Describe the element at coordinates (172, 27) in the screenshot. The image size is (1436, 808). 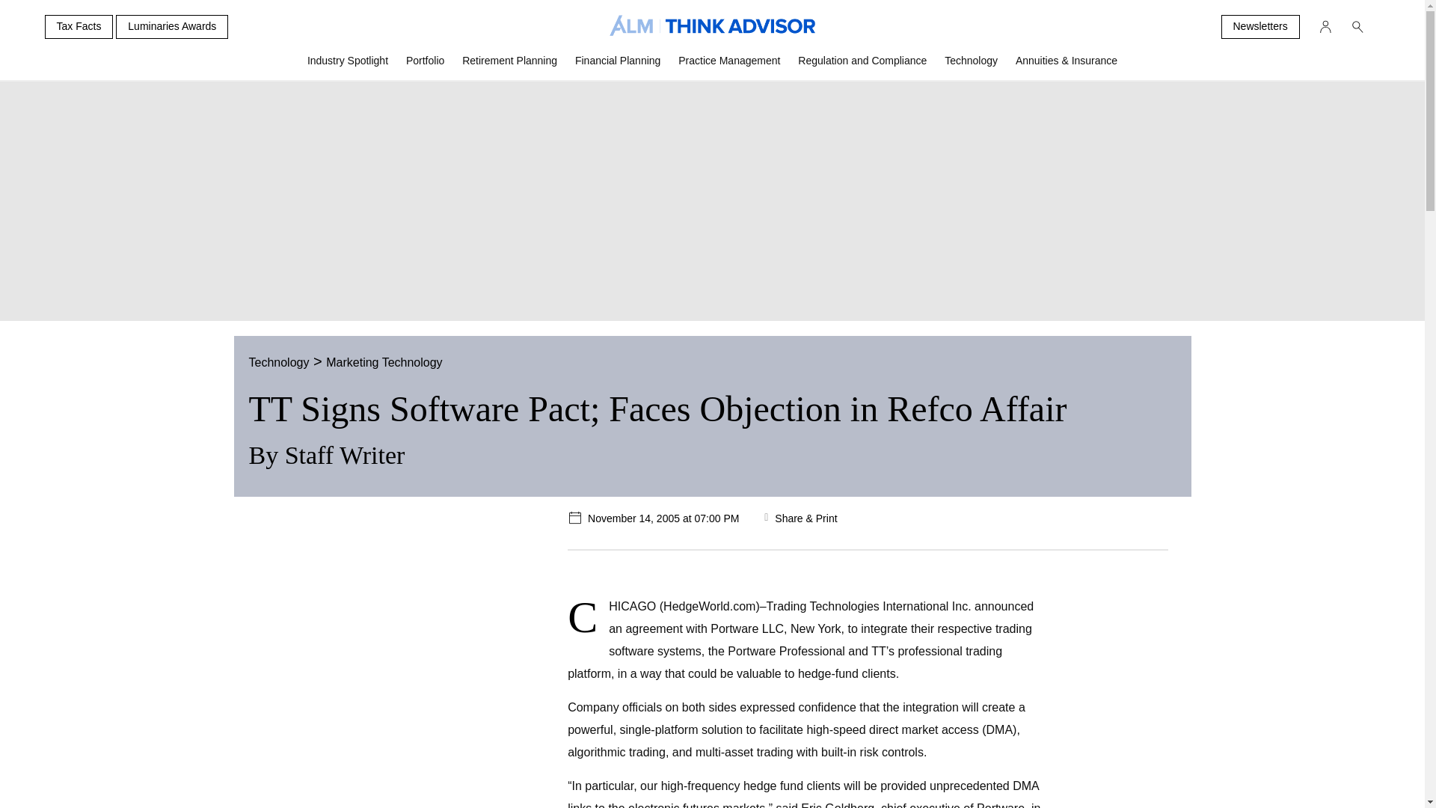
I see `Luminaries Awards` at that location.